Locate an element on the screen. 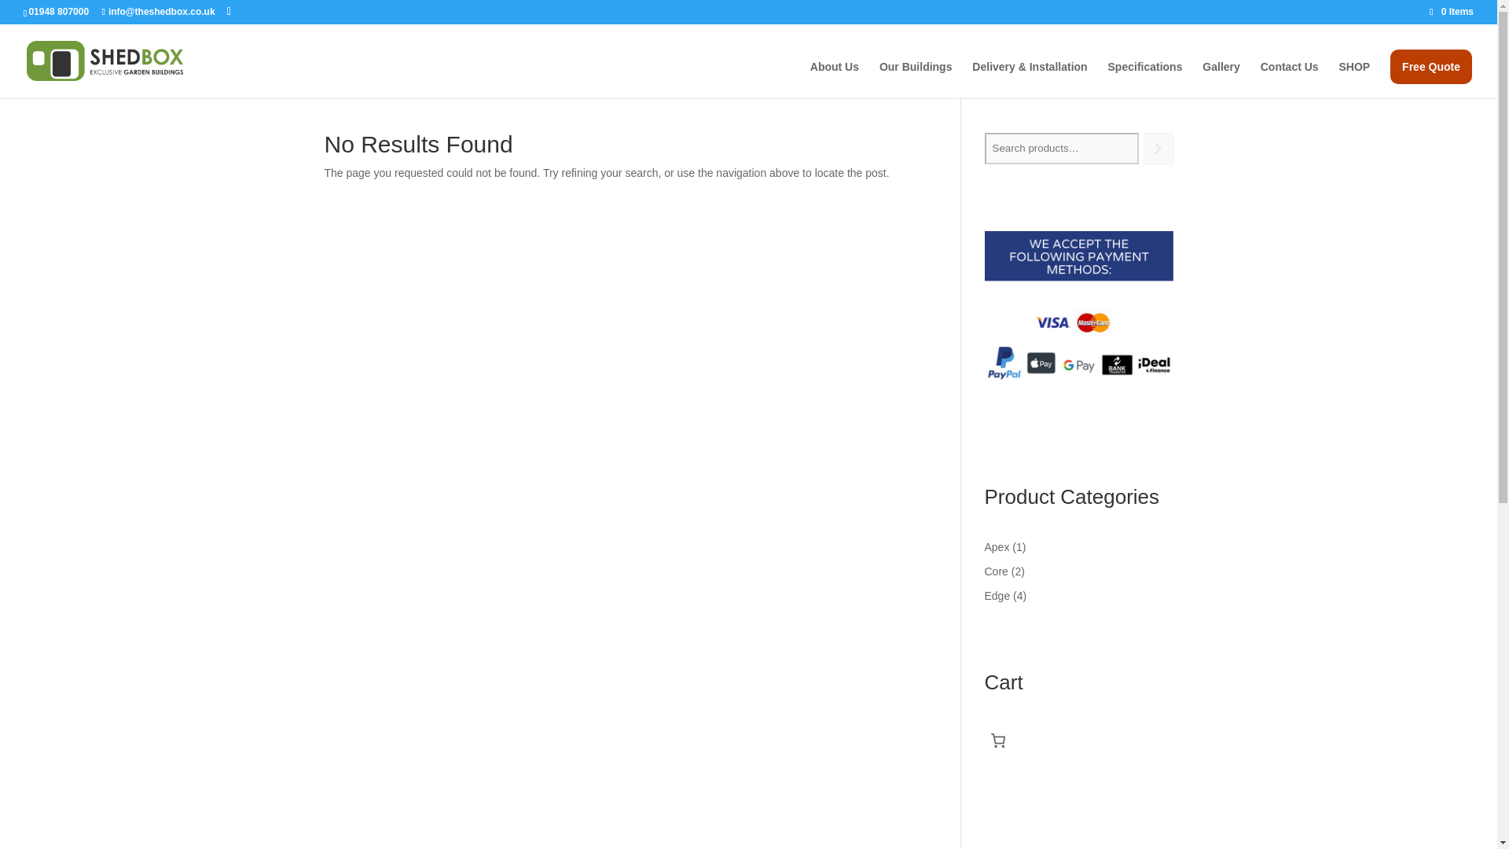 Image resolution: width=1509 pixels, height=849 pixels. Our Buildings is located at coordinates (916, 79).